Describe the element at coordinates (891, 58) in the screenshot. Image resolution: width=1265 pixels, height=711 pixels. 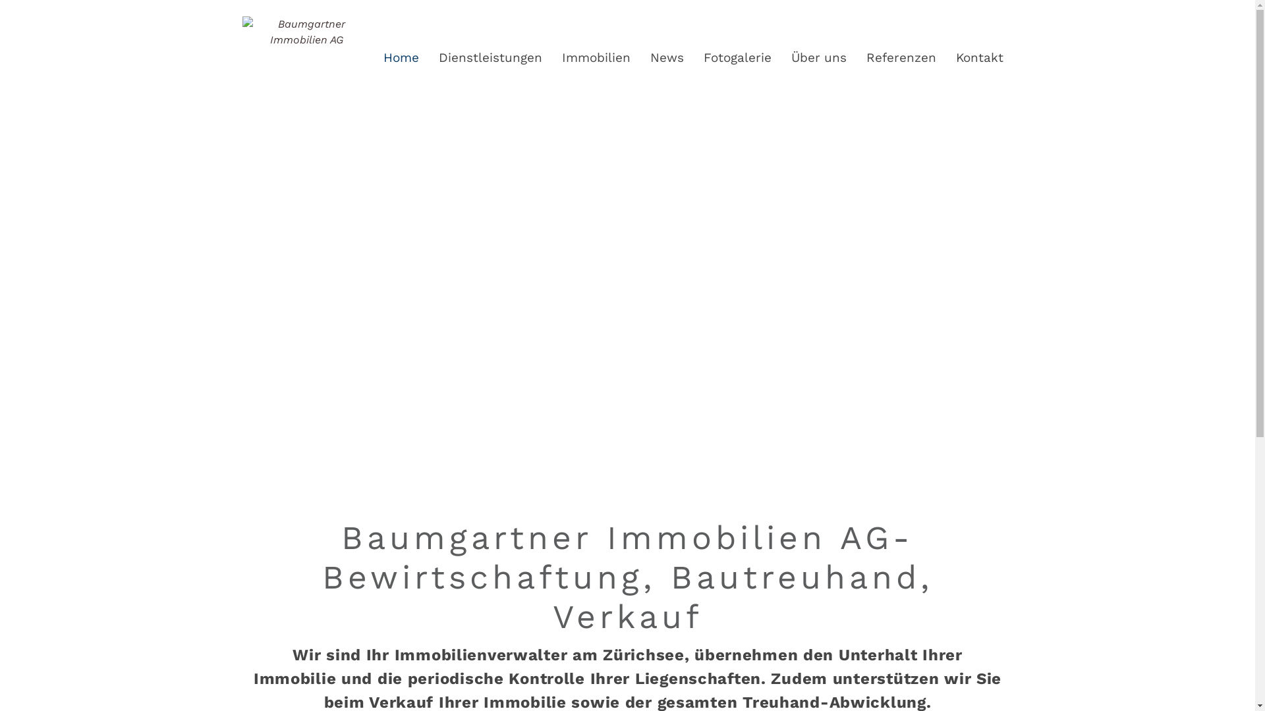
I see `Referenzen` at that location.